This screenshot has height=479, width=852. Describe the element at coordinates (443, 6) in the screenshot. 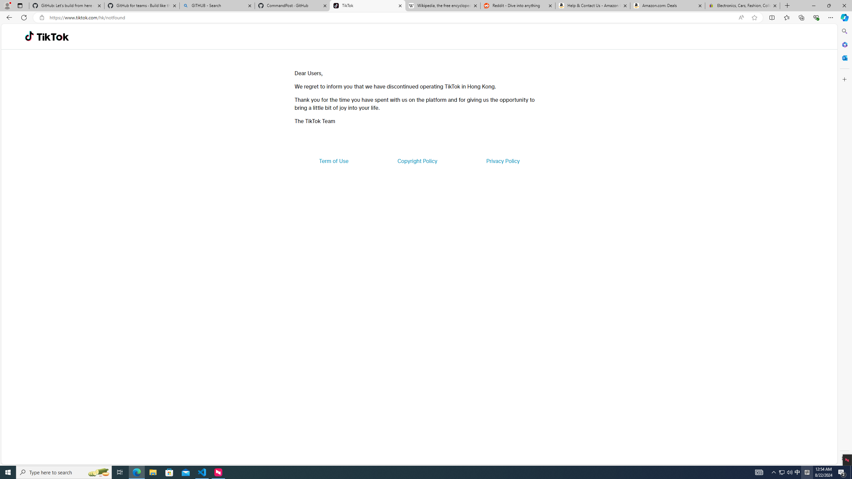

I see `Wikipedia, the free encyclopedia` at that location.